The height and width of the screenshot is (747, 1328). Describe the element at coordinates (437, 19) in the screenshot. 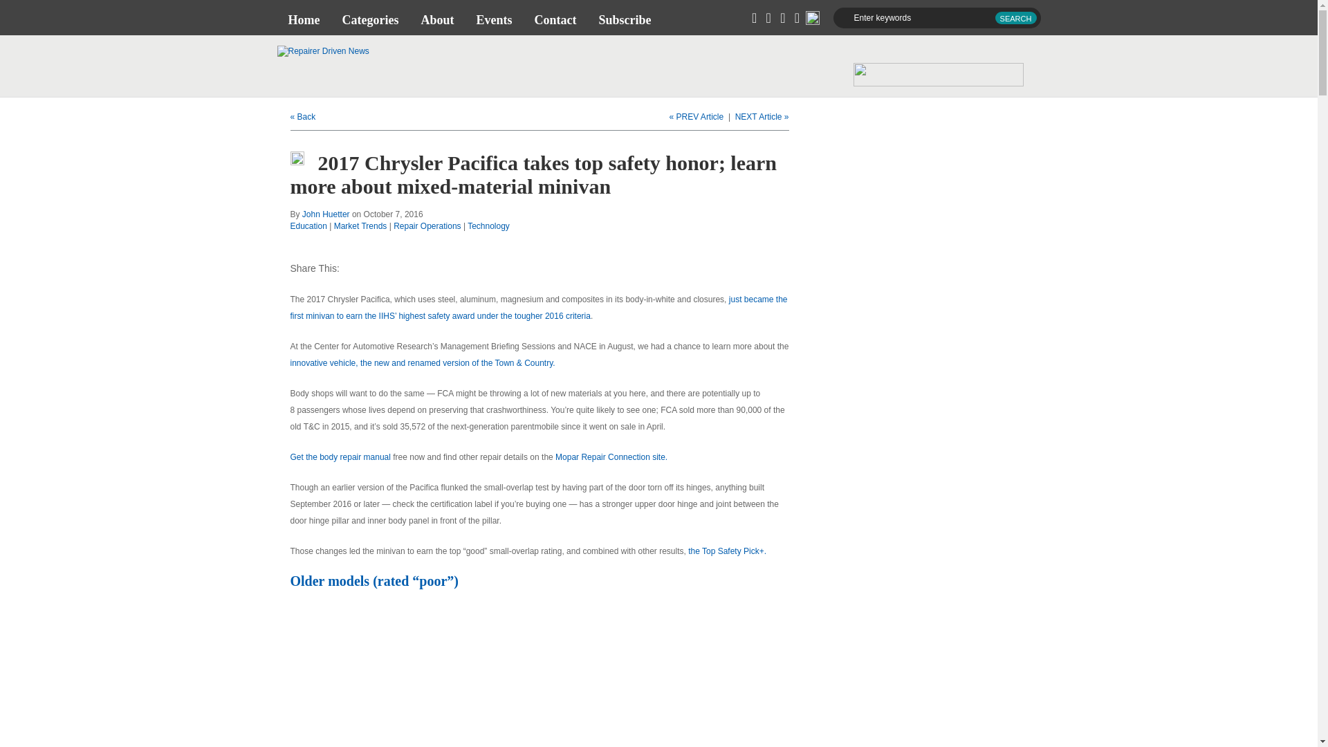

I see `About` at that location.